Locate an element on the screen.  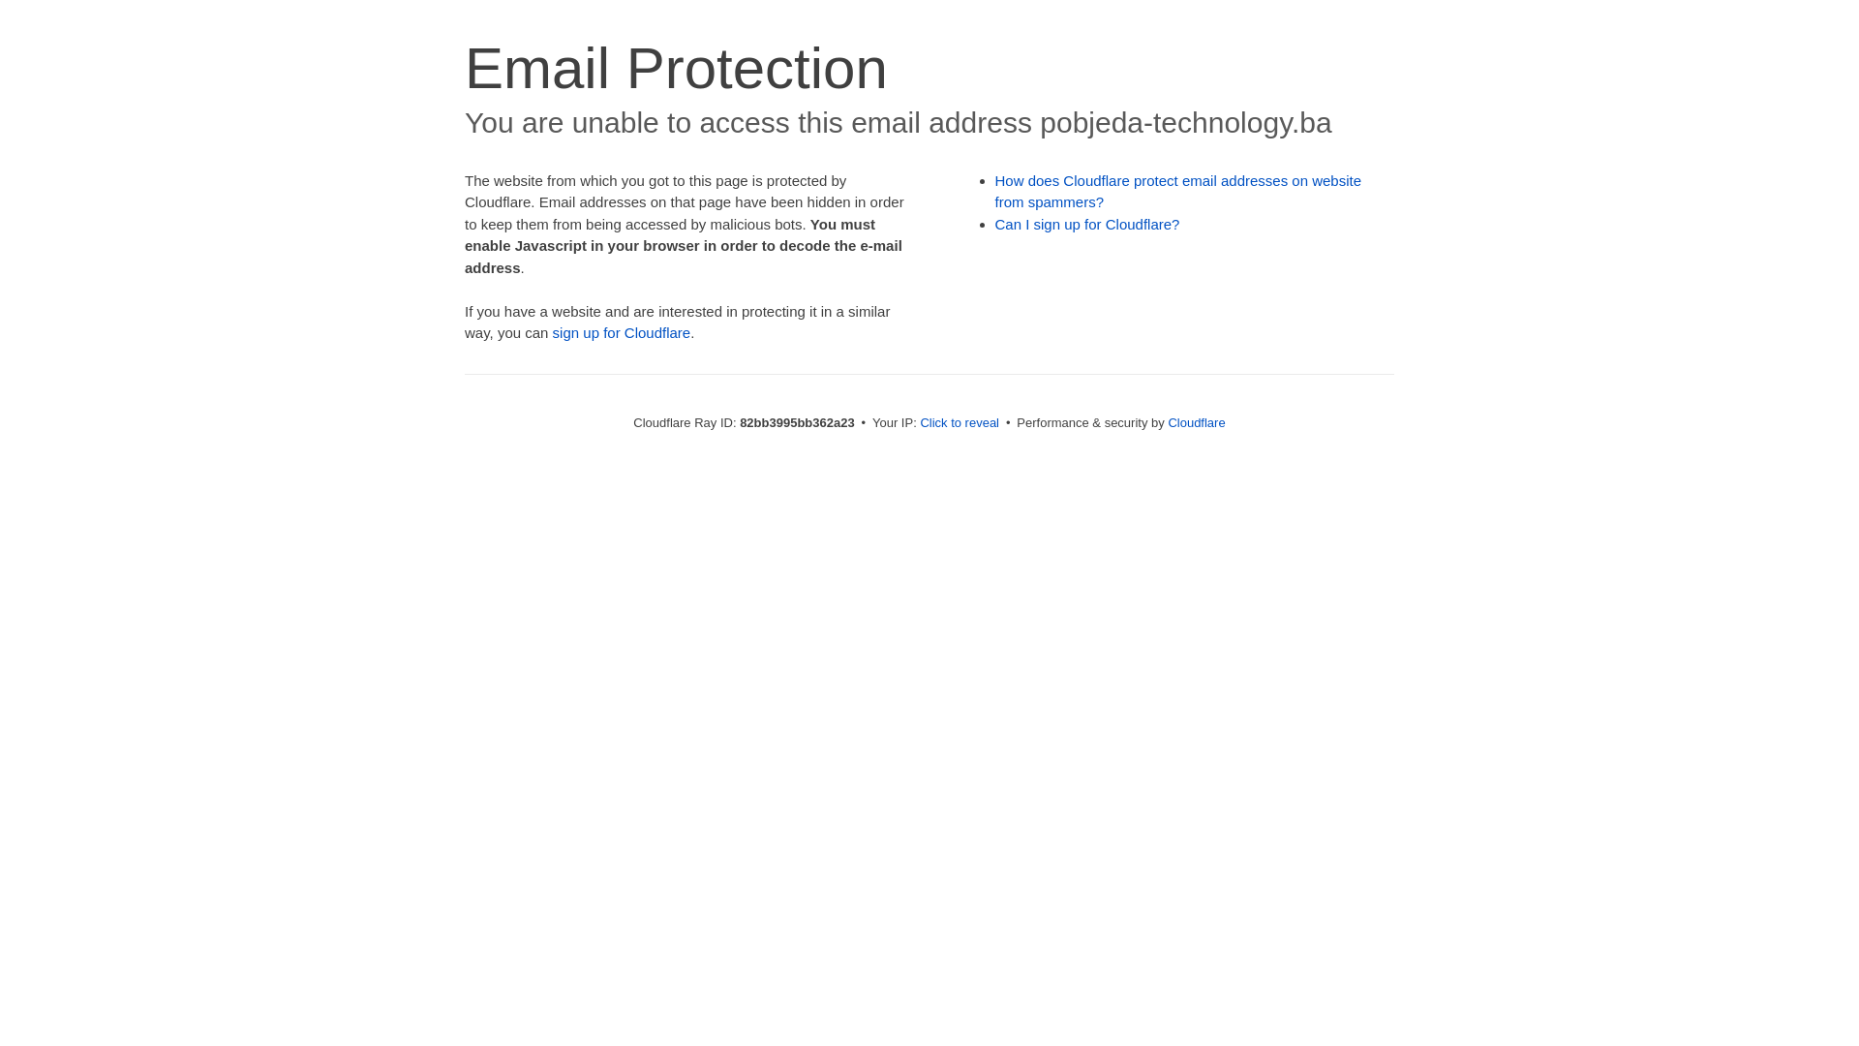
Cloudflare is located at coordinates (1197, 422).